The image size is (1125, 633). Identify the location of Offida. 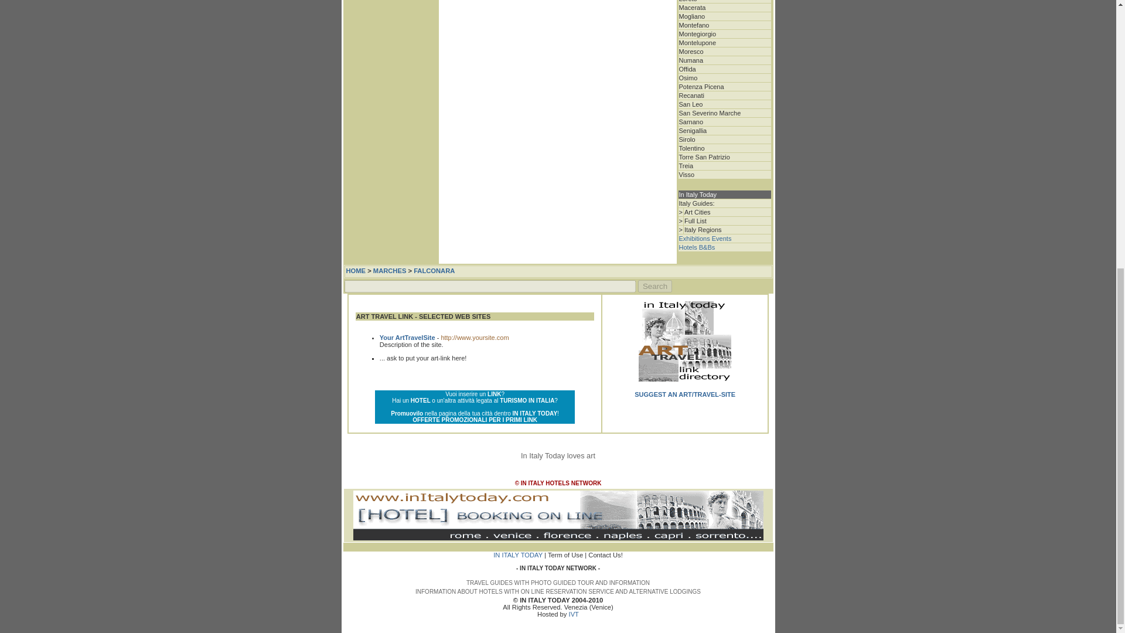
(687, 69).